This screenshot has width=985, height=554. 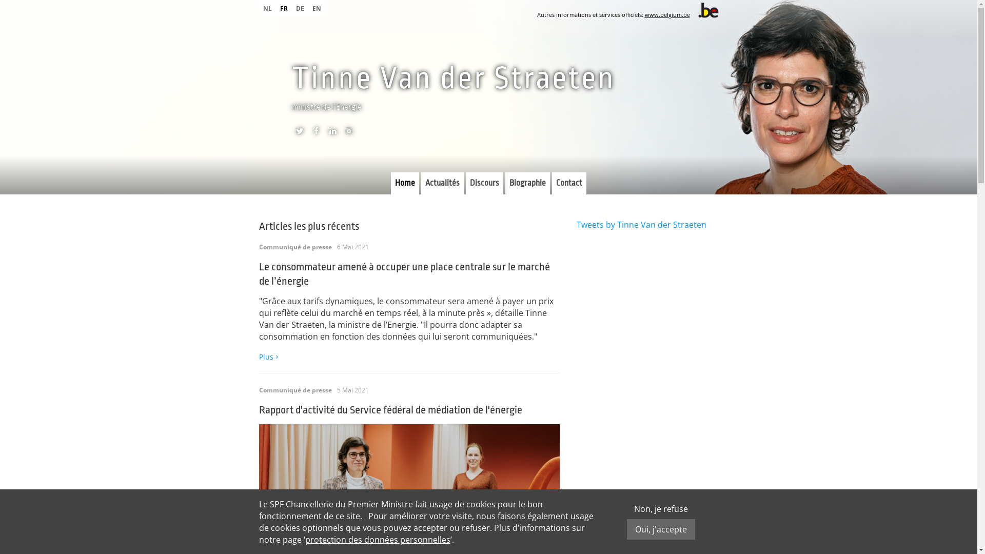 I want to click on NL, so click(x=267, y=8).